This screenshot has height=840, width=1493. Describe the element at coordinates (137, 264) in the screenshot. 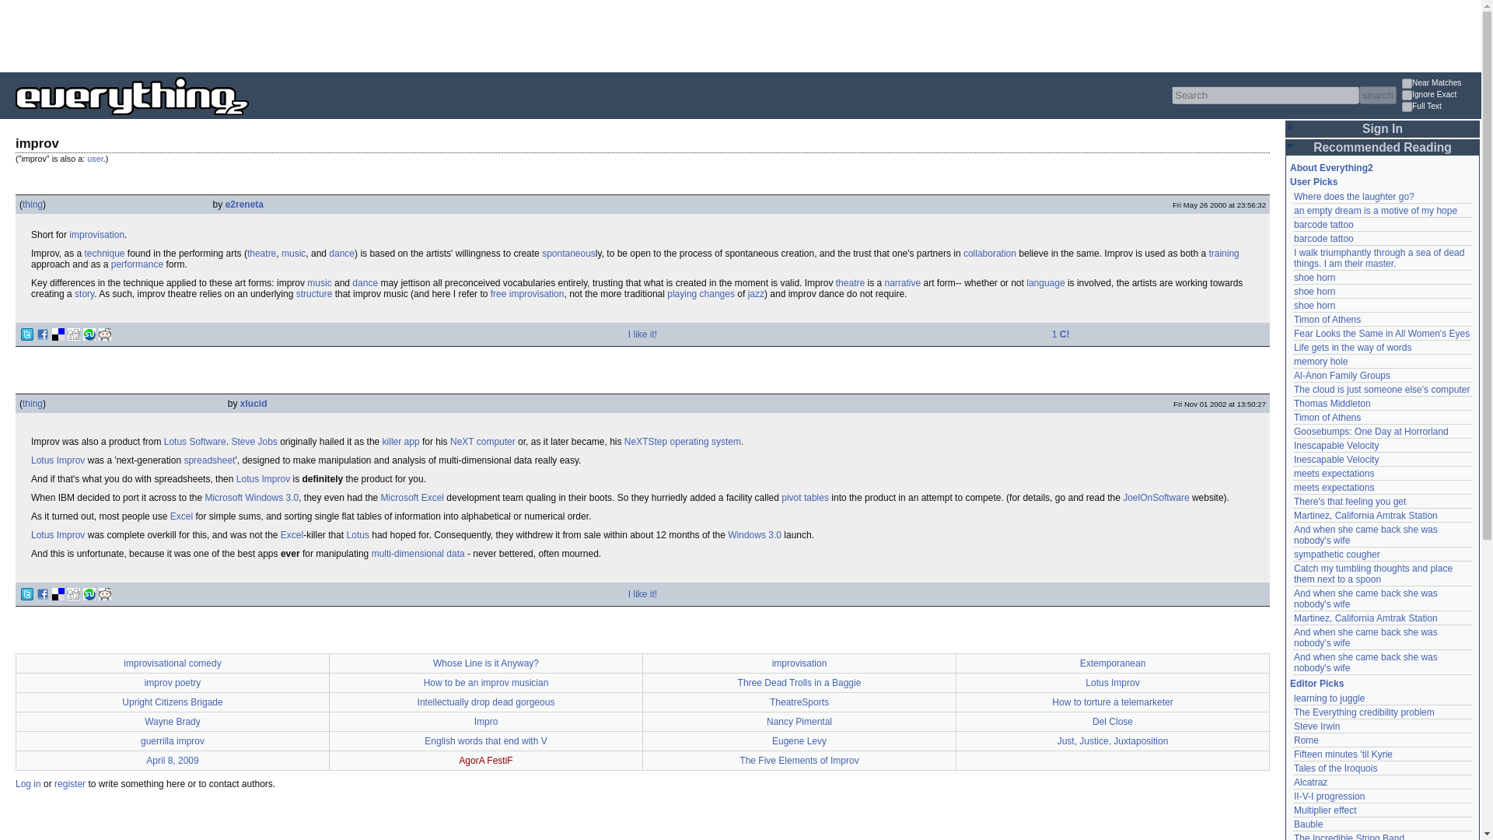

I see `performance` at that location.